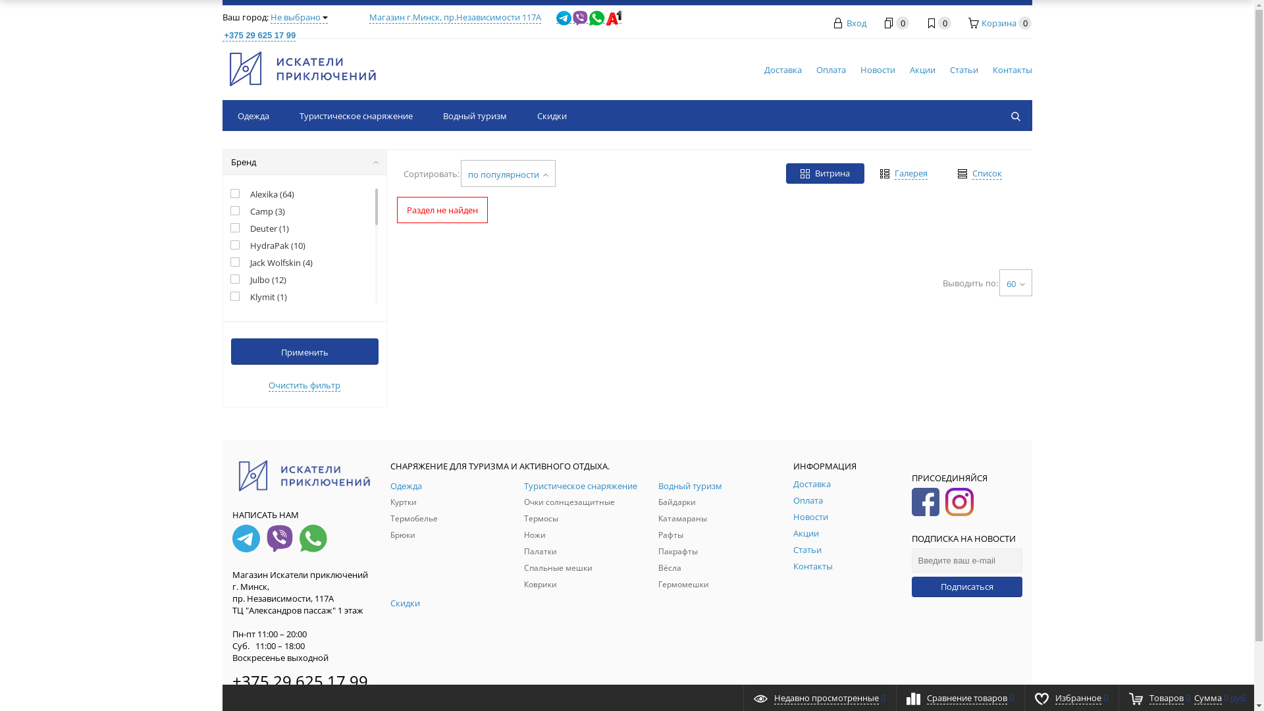  What do you see at coordinates (258, 211) in the screenshot?
I see `Camp (3)` at bounding box center [258, 211].